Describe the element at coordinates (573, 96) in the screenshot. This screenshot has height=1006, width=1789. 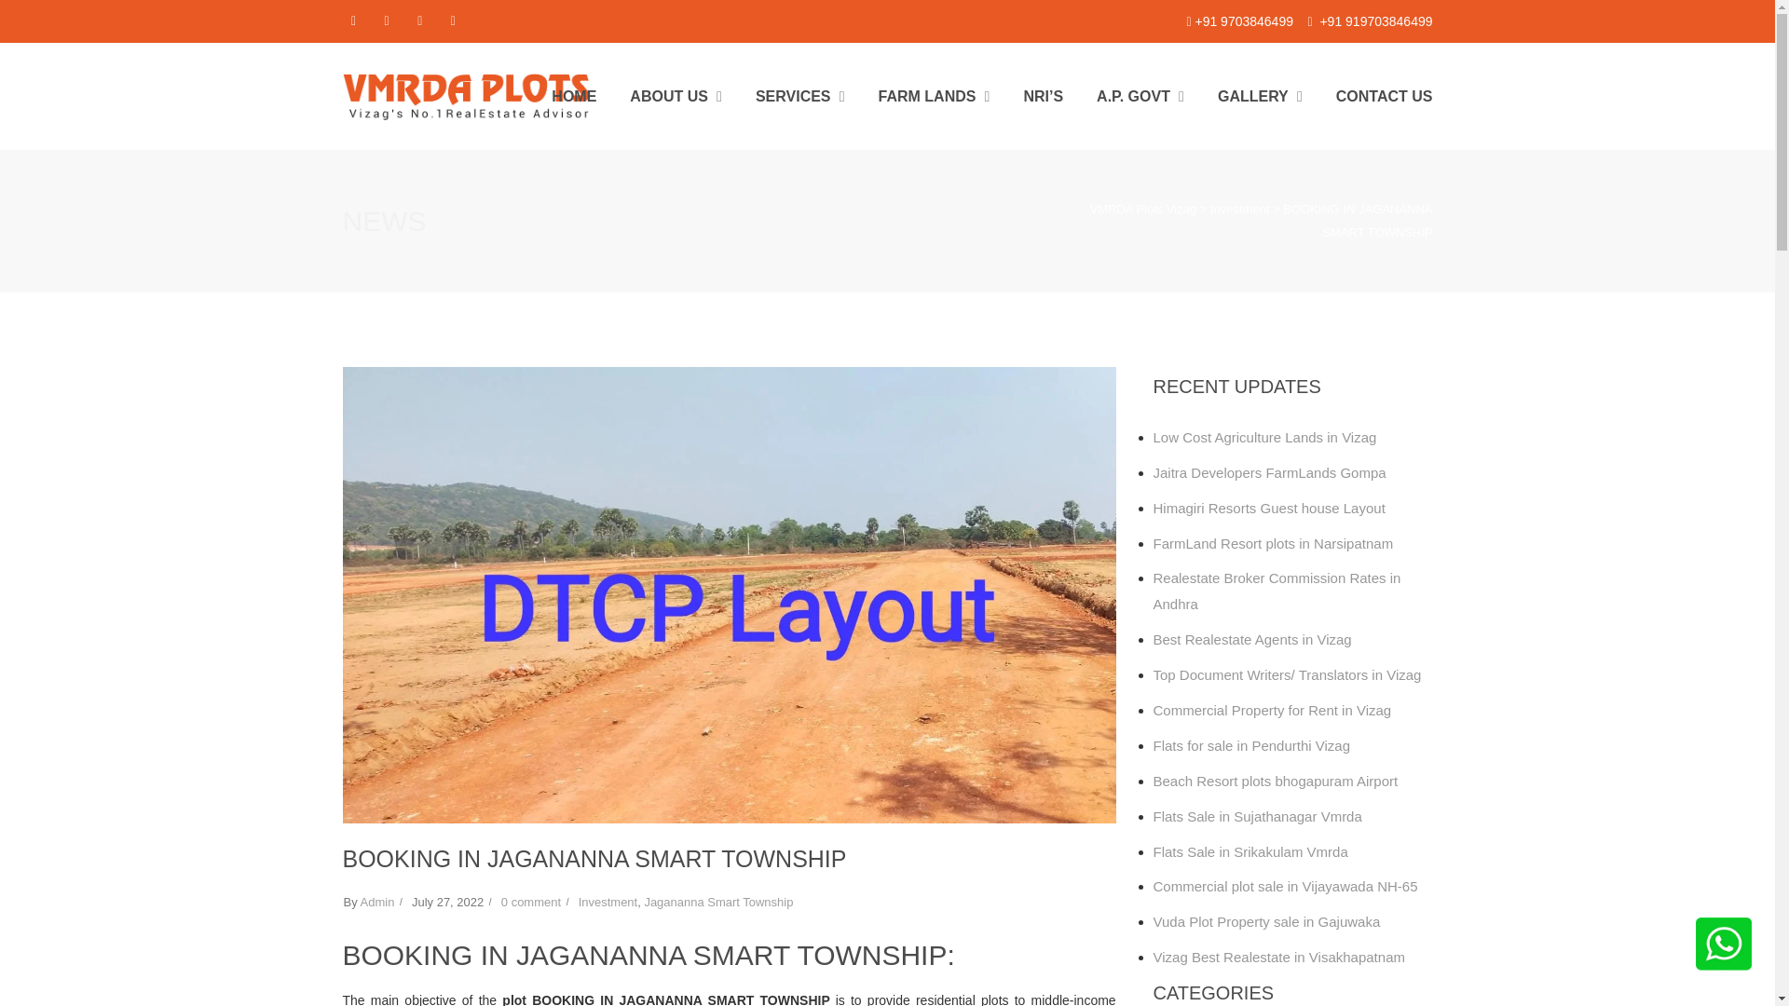
I see `Home` at that location.